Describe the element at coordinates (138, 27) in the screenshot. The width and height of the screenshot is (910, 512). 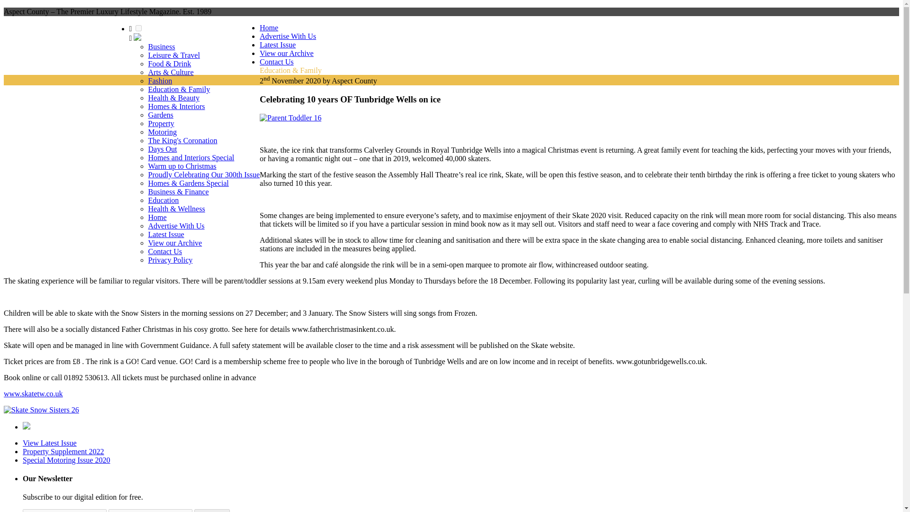
I see `on` at that location.